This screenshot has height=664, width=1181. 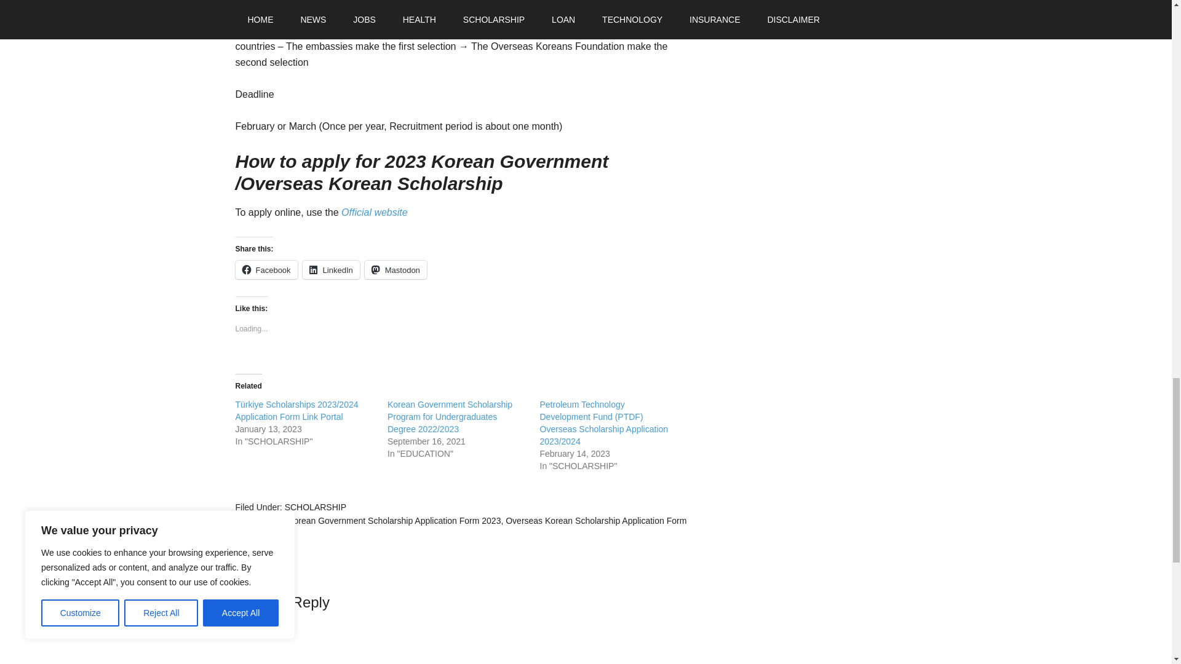 What do you see at coordinates (266, 269) in the screenshot?
I see `Click to share on Facebook` at bounding box center [266, 269].